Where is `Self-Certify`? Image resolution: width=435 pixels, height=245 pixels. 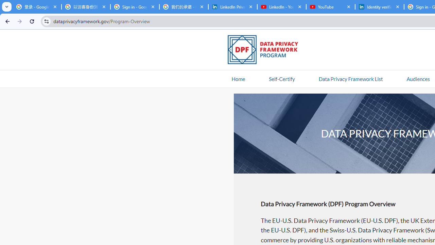
Self-Certify is located at coordinates (282, 79).